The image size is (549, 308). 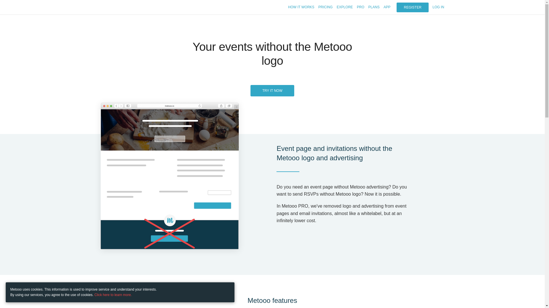 I want to click on TRY IT NOW, so click(x=272, y=91).